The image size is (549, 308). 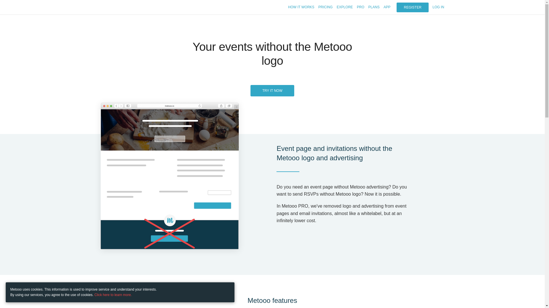 I want to click on TRY IT NOW, so click(x=272, y=91).